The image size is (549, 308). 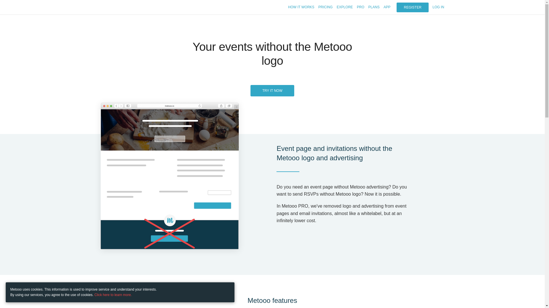 I want to click on TRY IT NOW, so click(x=272, y=91).